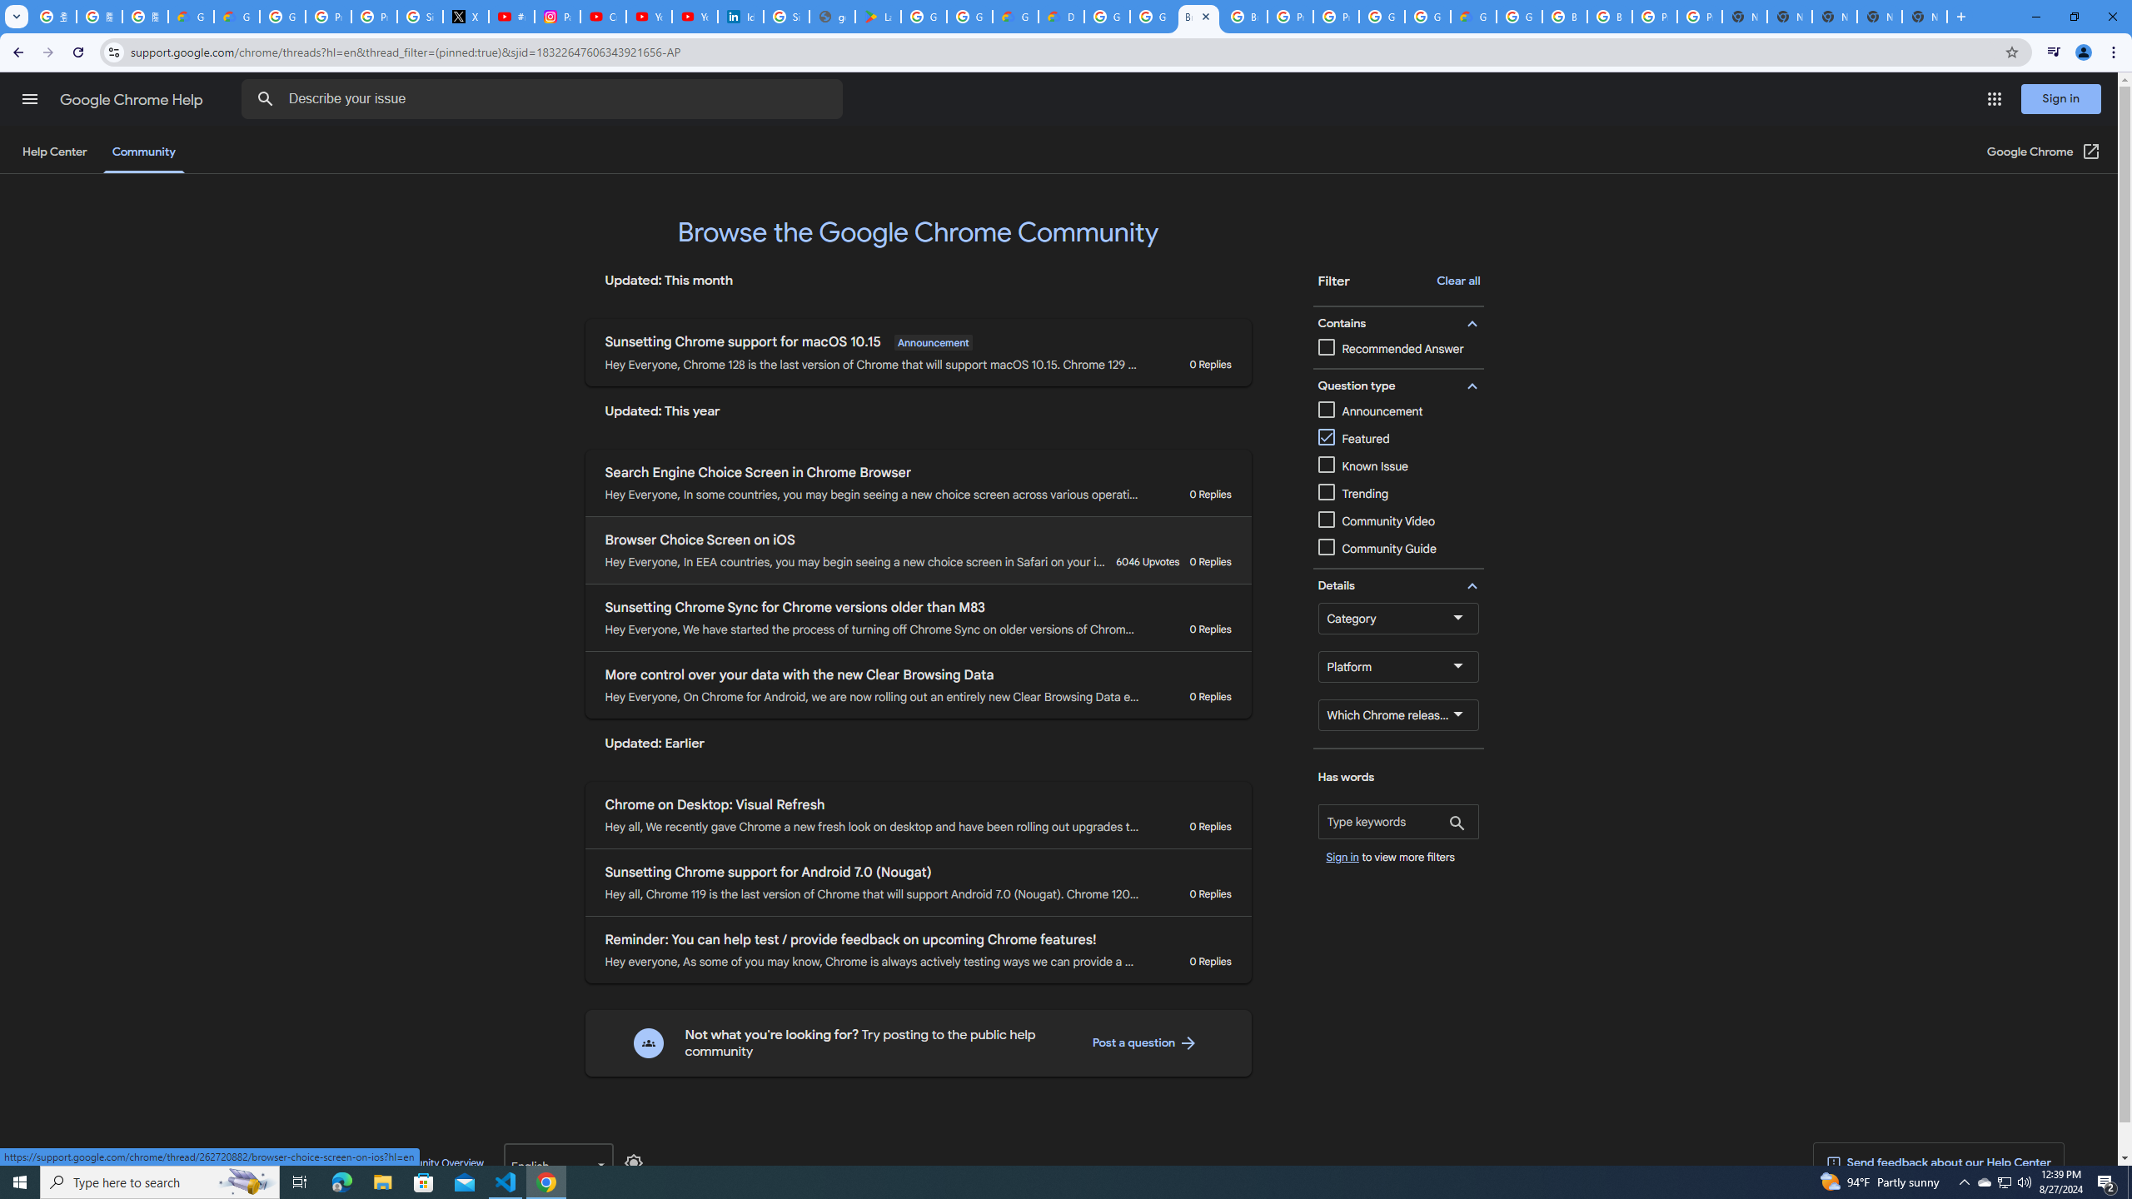  Describe the element at coordinates (1108, 17) in the screenshot. I see `Google Cloud Platform` at that location.